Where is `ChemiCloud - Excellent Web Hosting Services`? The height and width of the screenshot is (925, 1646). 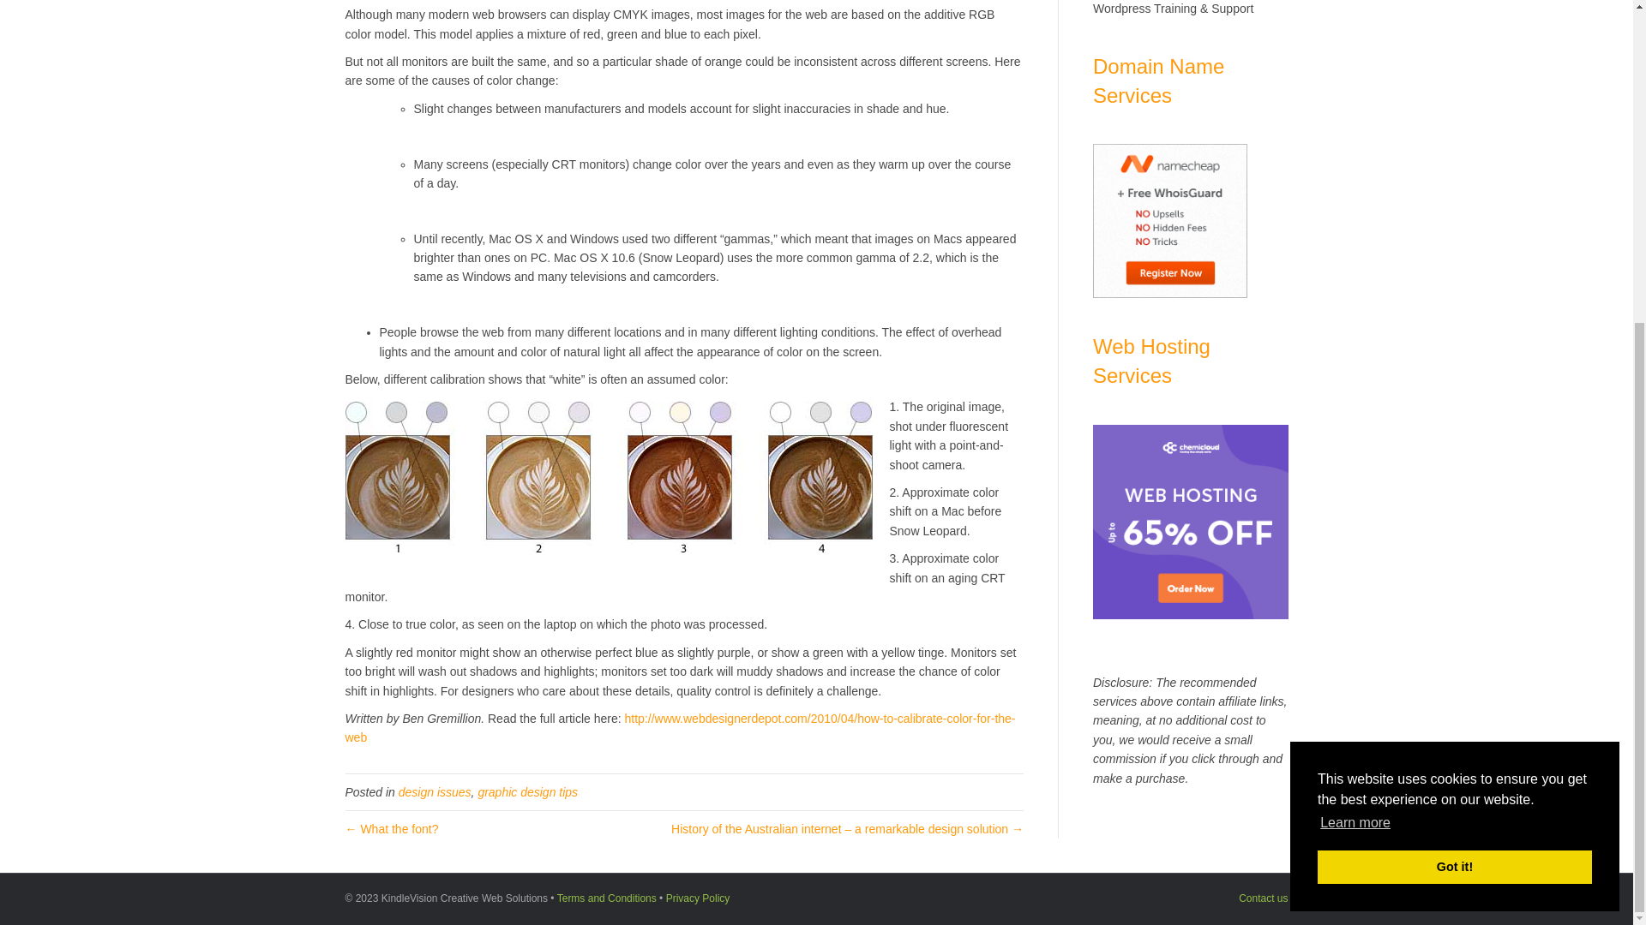
ChemiCloud - Excellent Web Hosting Services is located at coordinates (1190, 522).